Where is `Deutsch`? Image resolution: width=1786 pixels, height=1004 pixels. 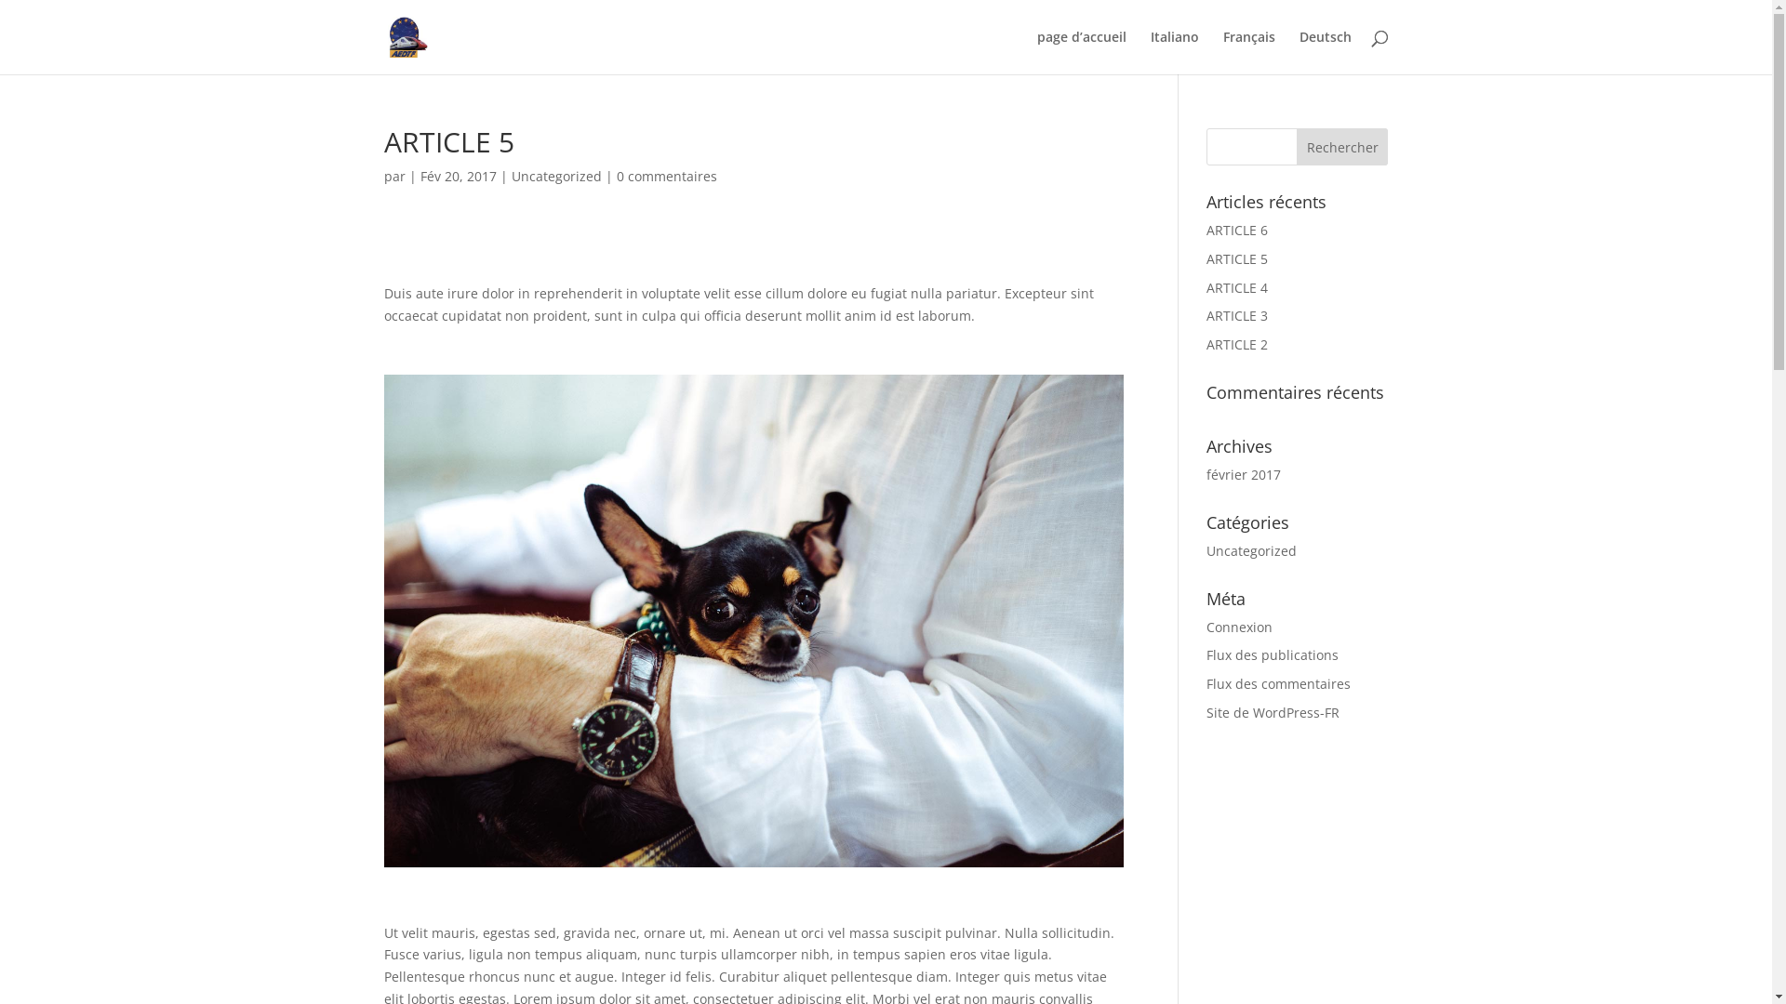
Deutsch is located at coordinates (1325, 52).